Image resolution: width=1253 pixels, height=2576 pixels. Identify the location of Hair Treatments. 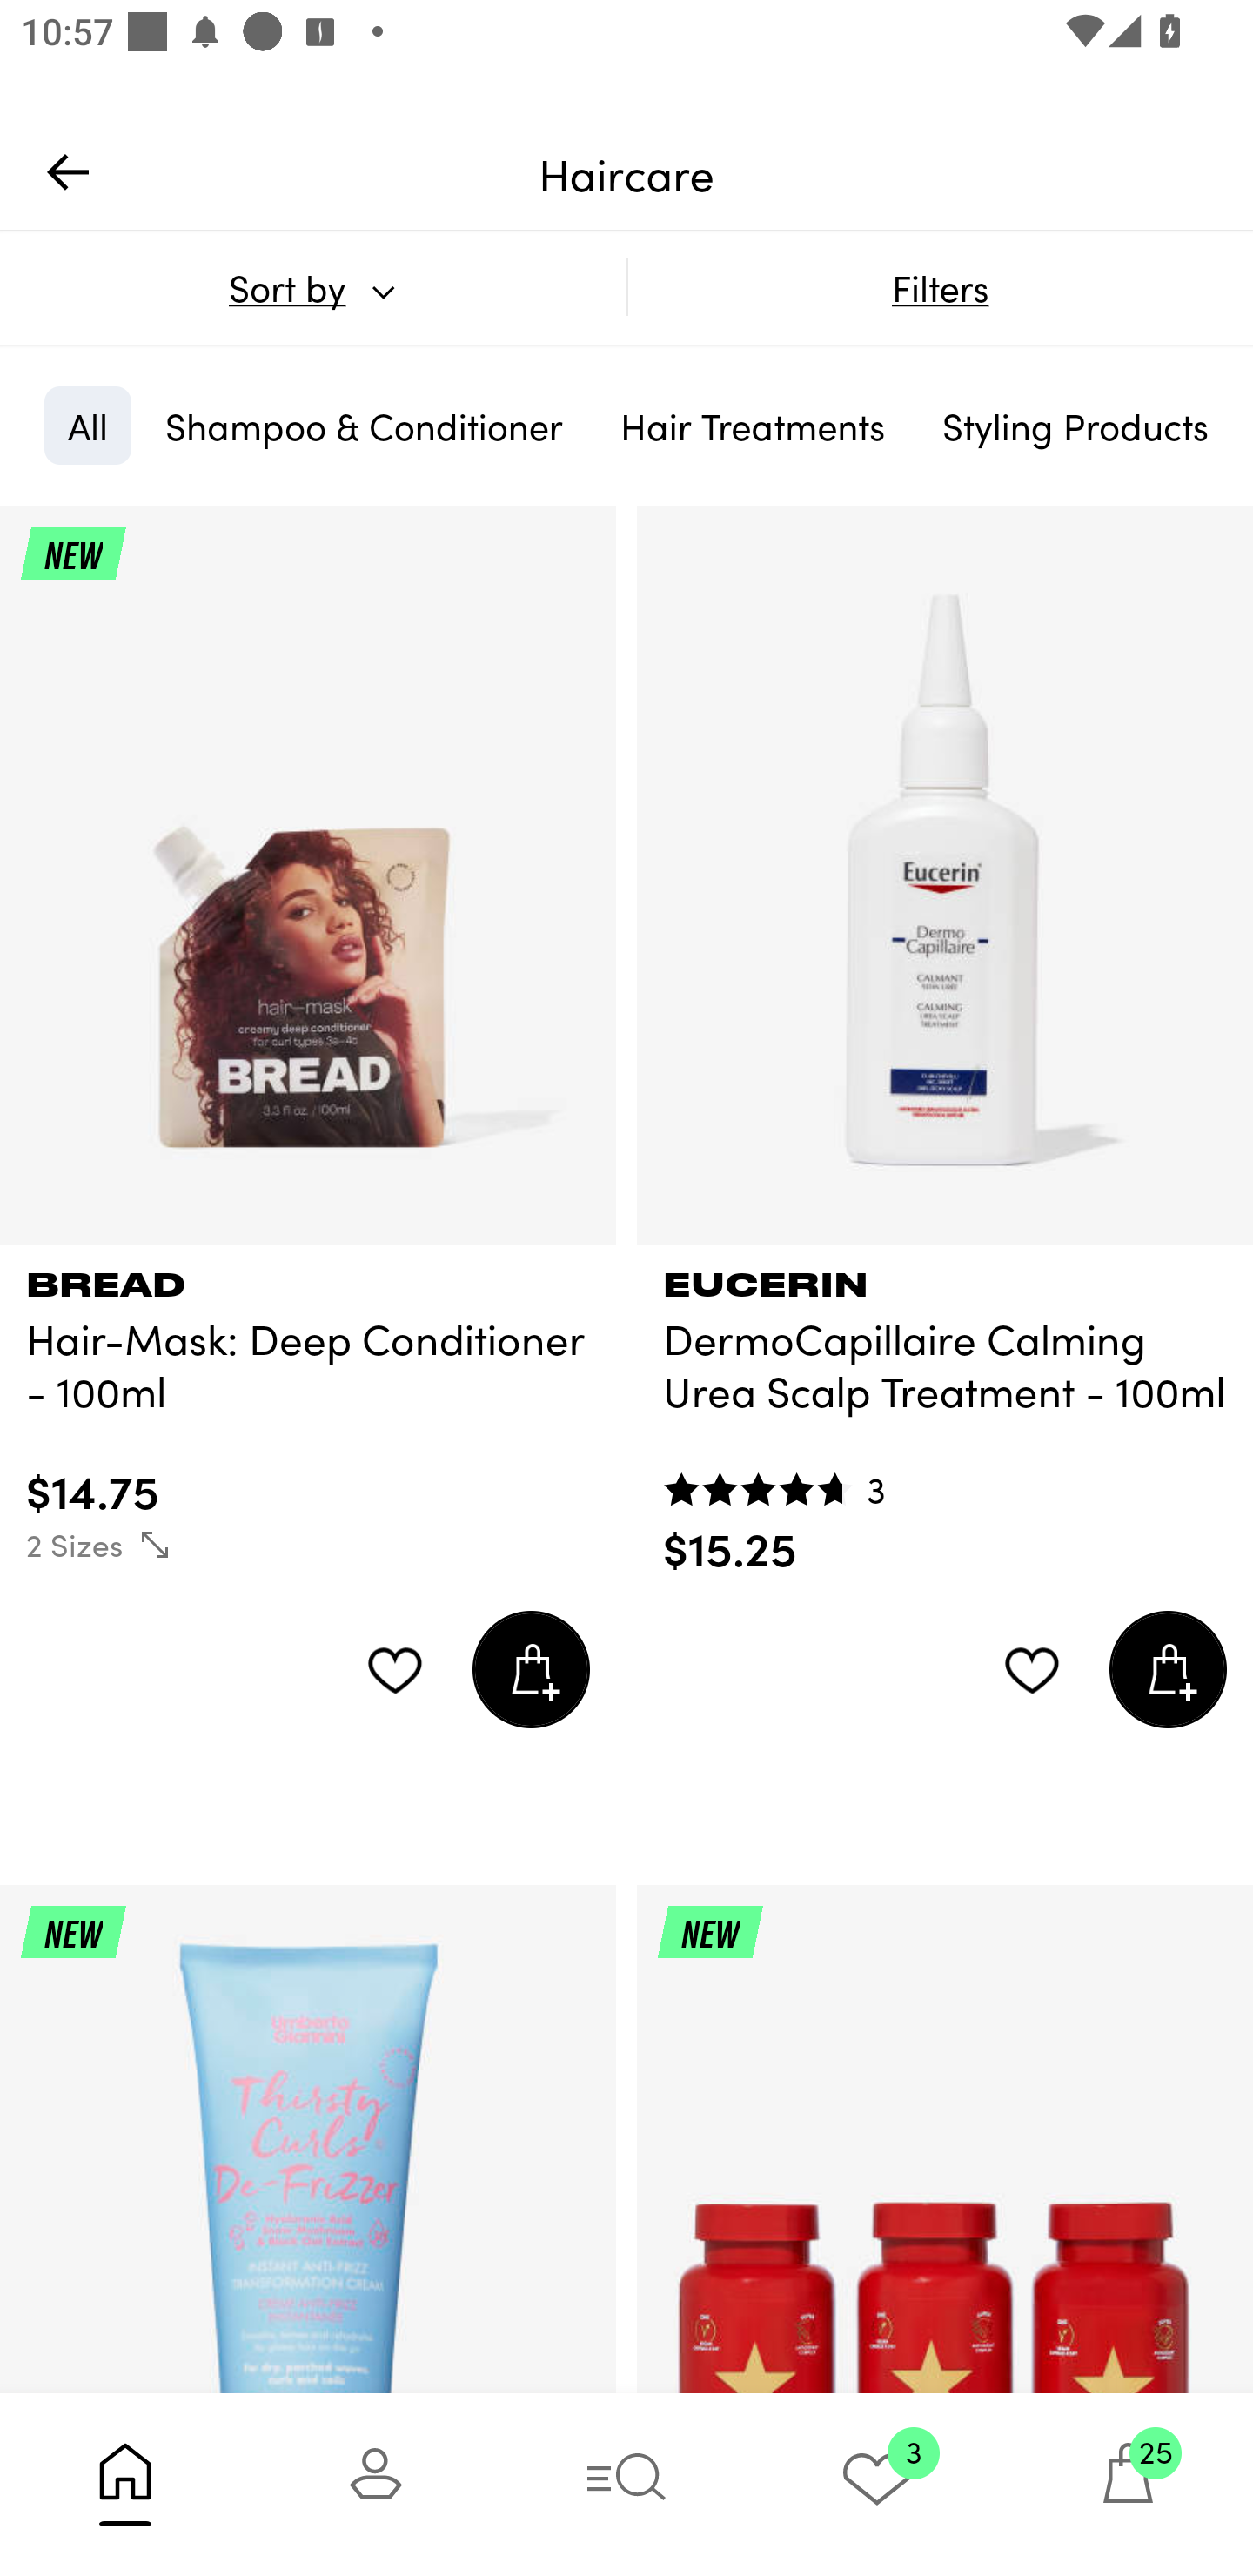
(752, 425).